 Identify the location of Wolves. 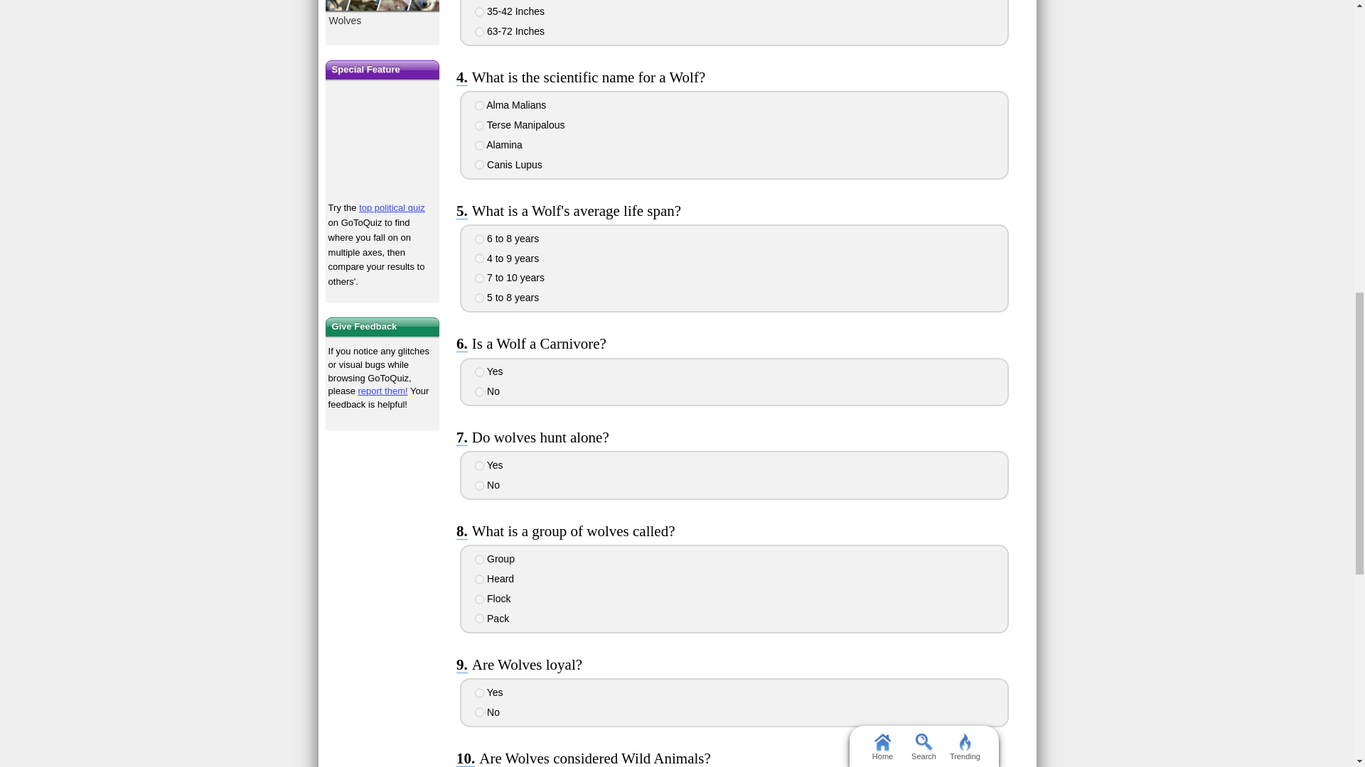
(382, 16).